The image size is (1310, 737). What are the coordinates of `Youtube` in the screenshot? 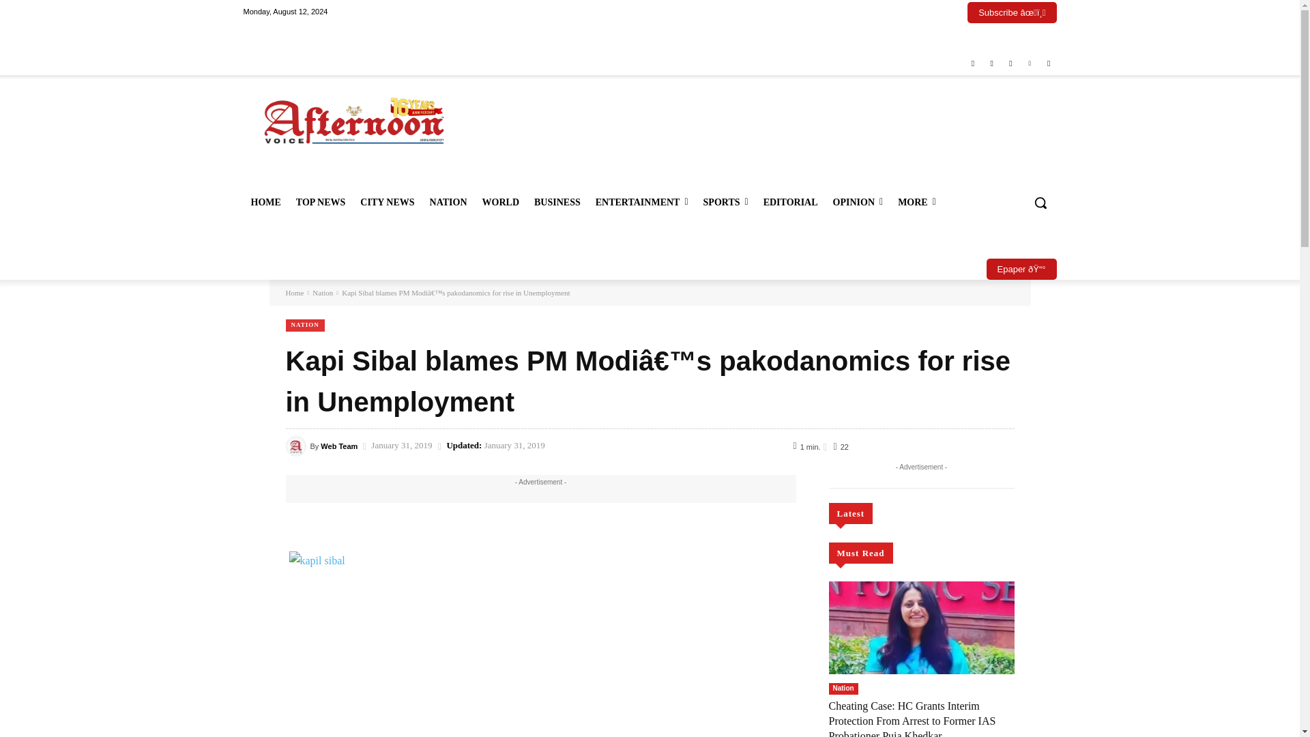 It's located at (1049, 63).